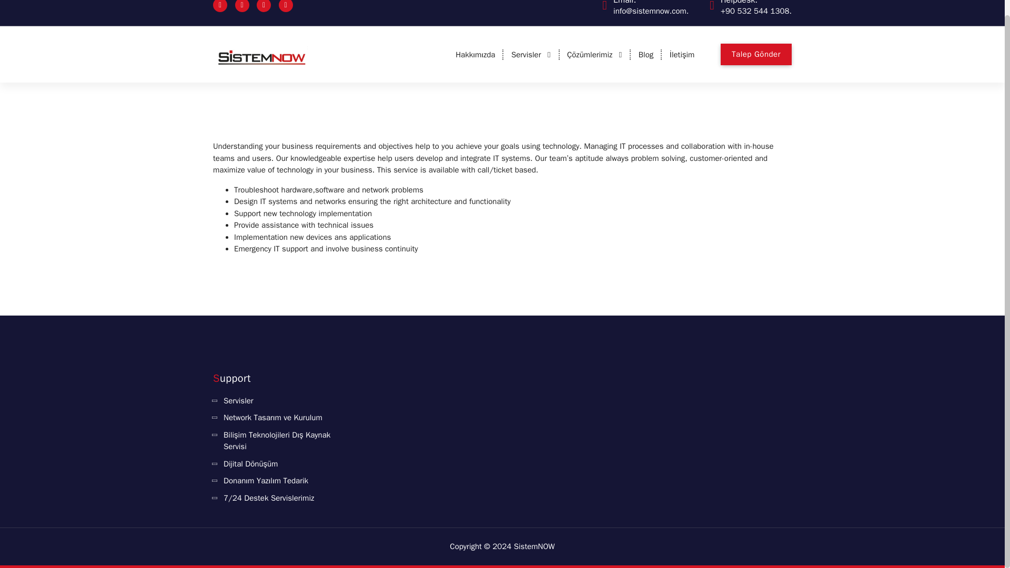 This screenshot has height=568, width=1010. Describe the element at coordinates (531, 55) in the screenshot. I see `Servisler` at that location.